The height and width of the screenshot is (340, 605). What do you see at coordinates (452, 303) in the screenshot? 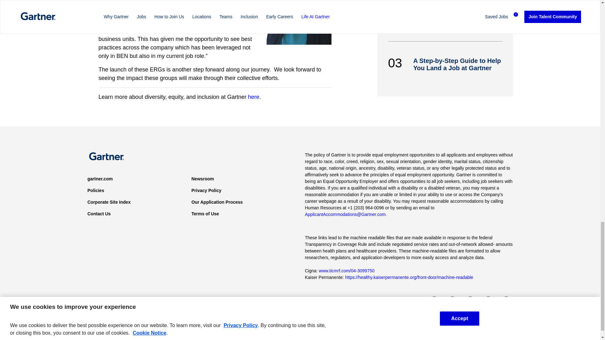
I see `Facebook` at bounding box center [452, 303].